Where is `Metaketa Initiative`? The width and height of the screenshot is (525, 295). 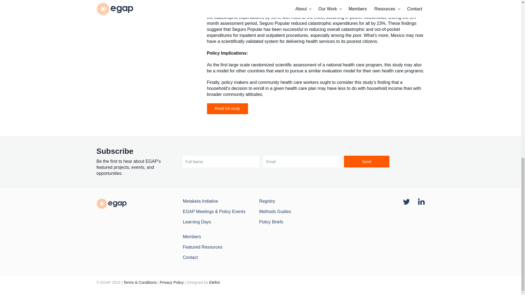 Metaketa Initiative is located at coordinates (200, 201).